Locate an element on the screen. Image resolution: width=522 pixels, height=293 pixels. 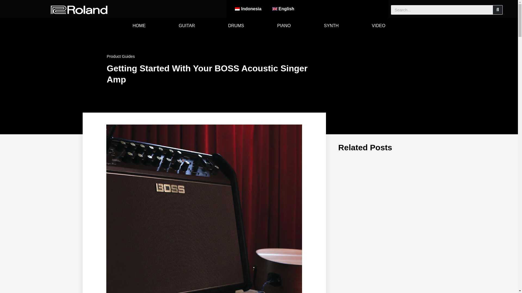
GUITAR is located at coordinates (187, 26).